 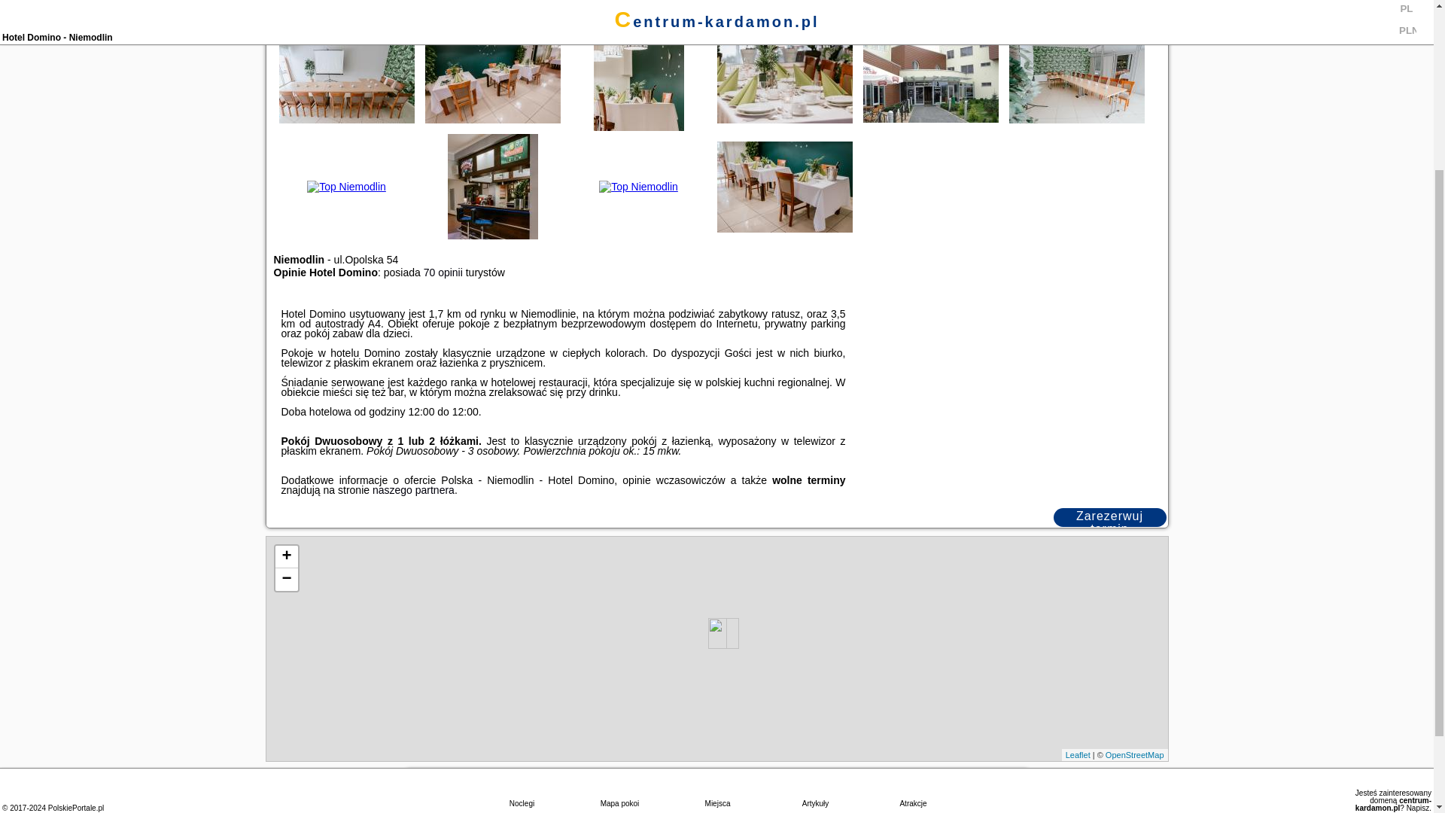 I want to click on Urlop Wczasy Hotel Domino Polska, so click(x=493, y=78).